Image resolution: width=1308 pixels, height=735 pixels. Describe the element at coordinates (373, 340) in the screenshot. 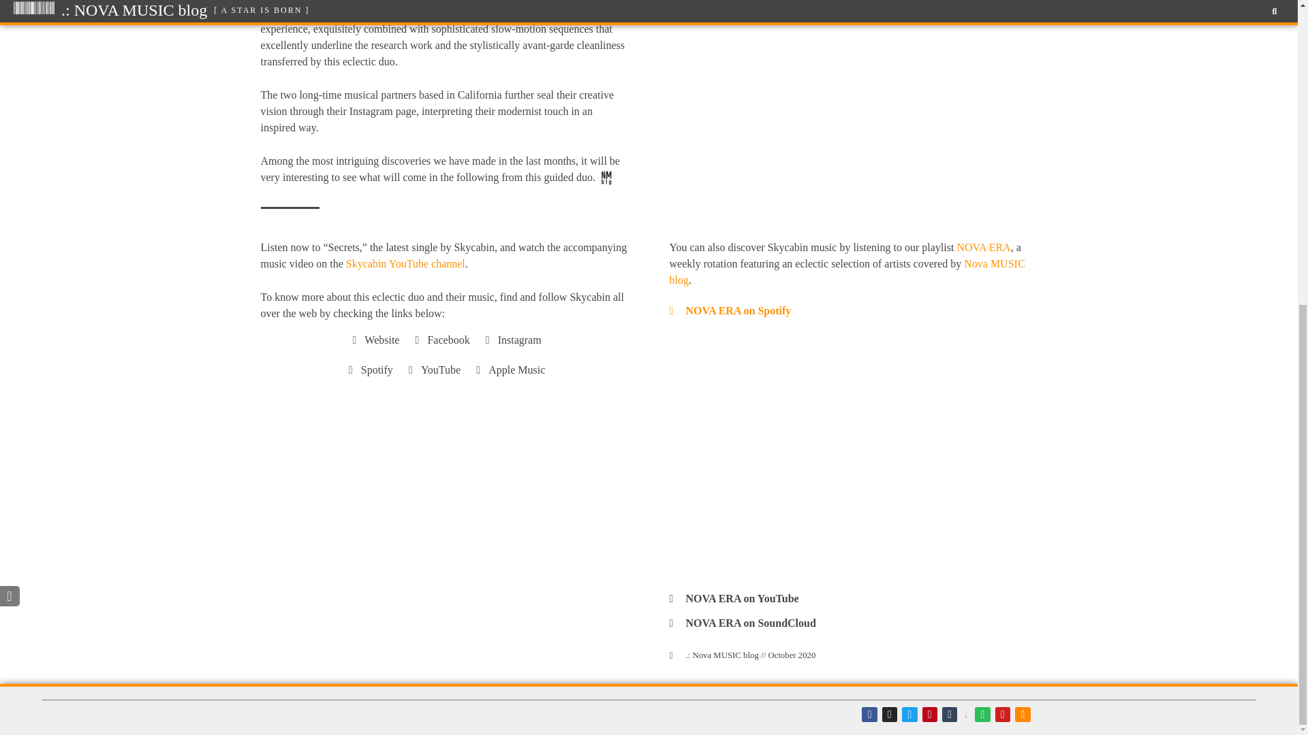

I see `Website` at that location.